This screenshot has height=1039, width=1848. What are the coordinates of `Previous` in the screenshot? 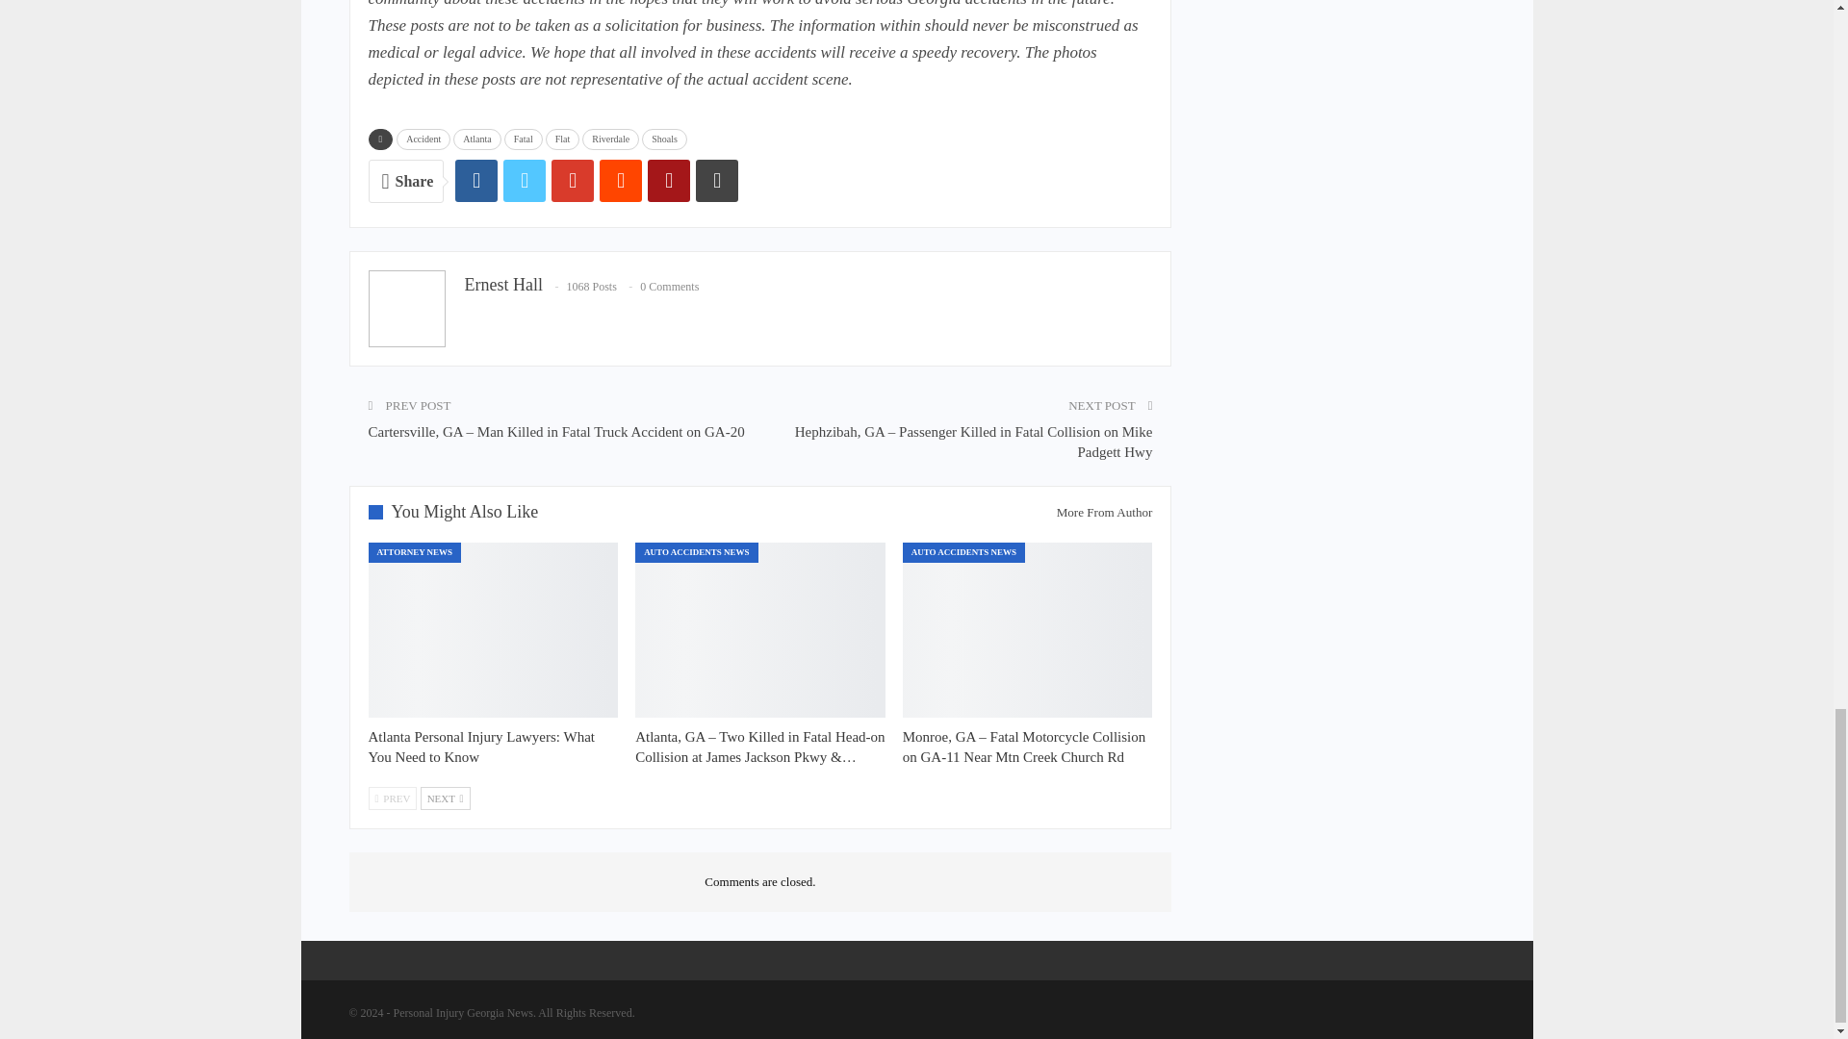 It's located at (393, 798).